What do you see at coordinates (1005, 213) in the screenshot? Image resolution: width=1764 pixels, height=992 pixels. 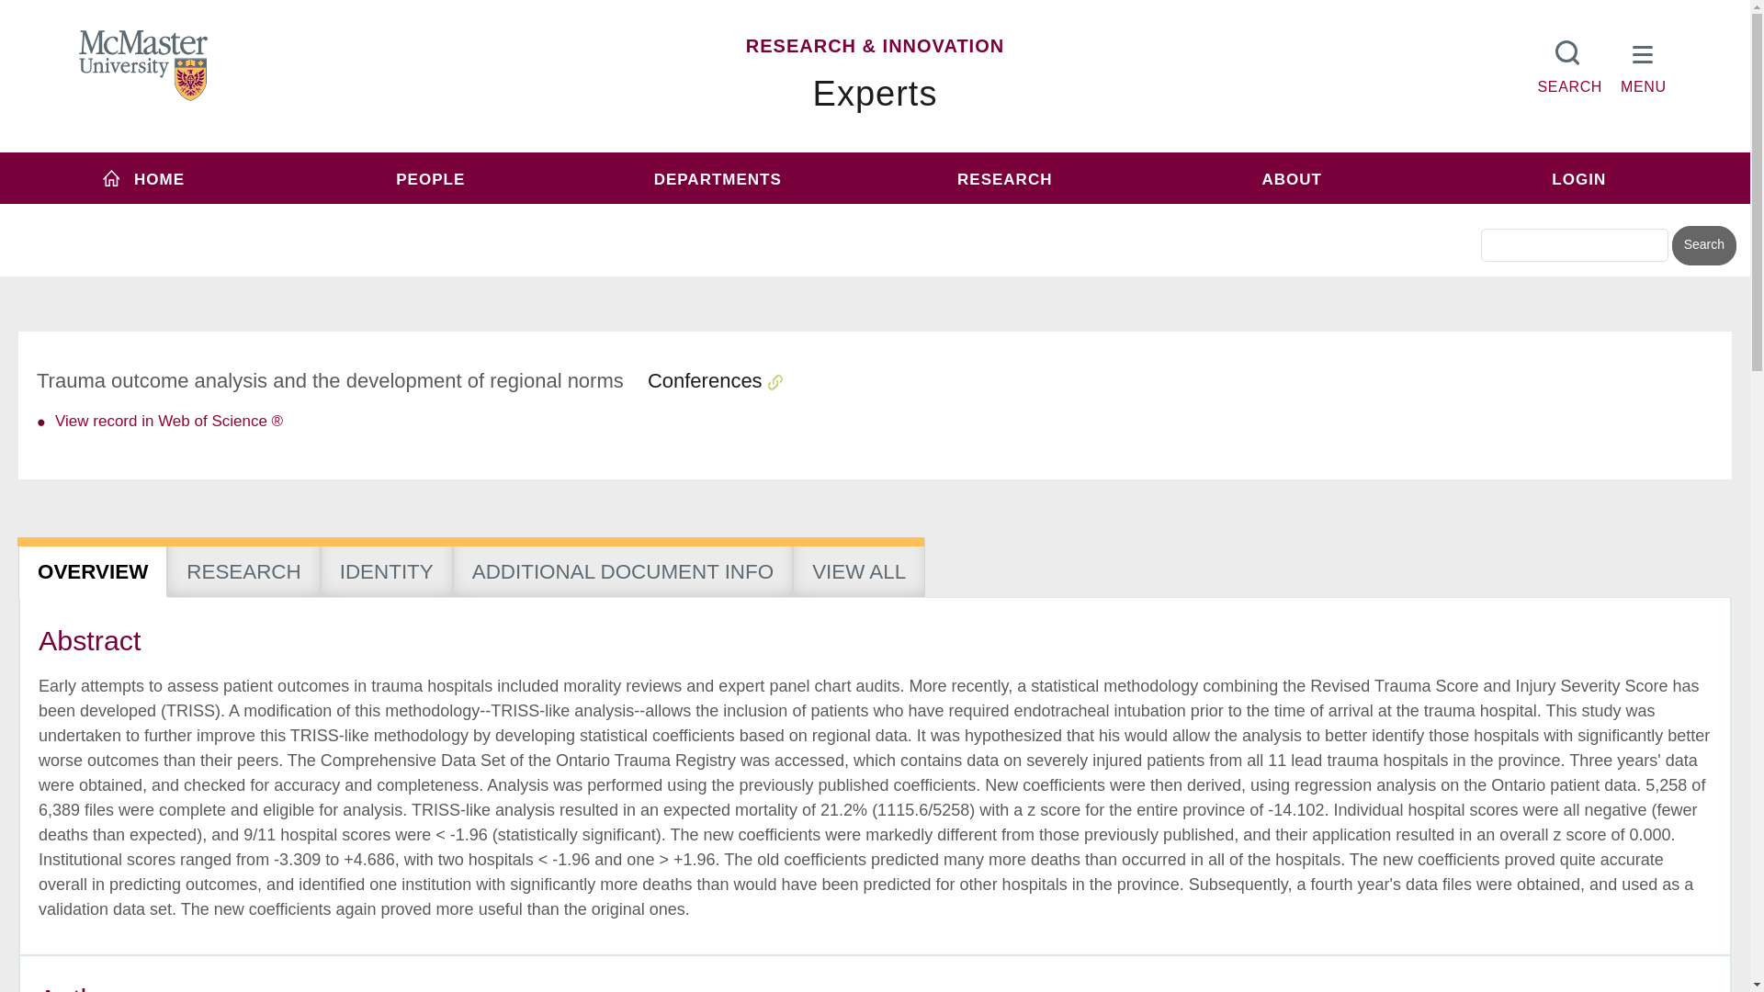 I see `inurl:mcmaster.ca` at bounding box center [1005, 213].